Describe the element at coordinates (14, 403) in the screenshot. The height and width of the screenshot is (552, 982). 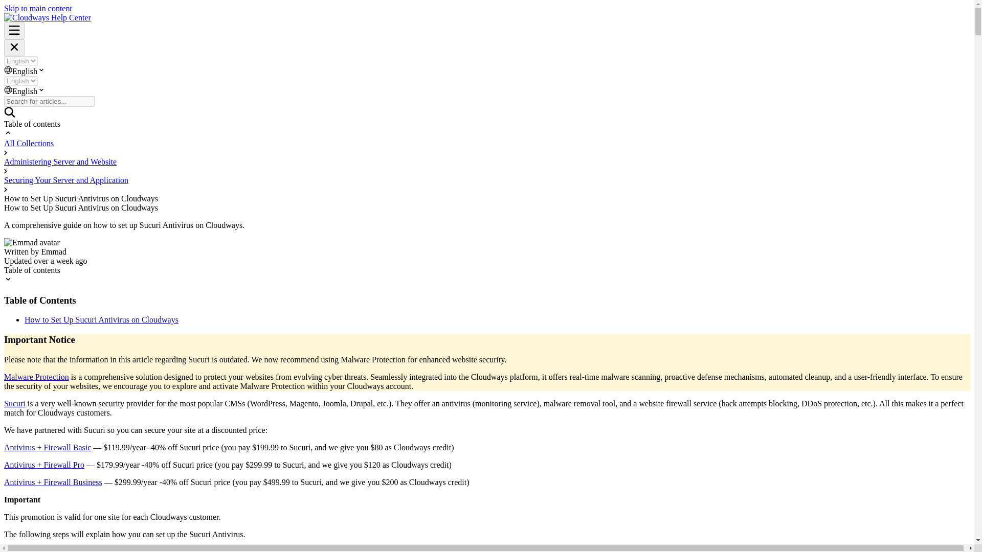
I see `Sucuri` at that location.